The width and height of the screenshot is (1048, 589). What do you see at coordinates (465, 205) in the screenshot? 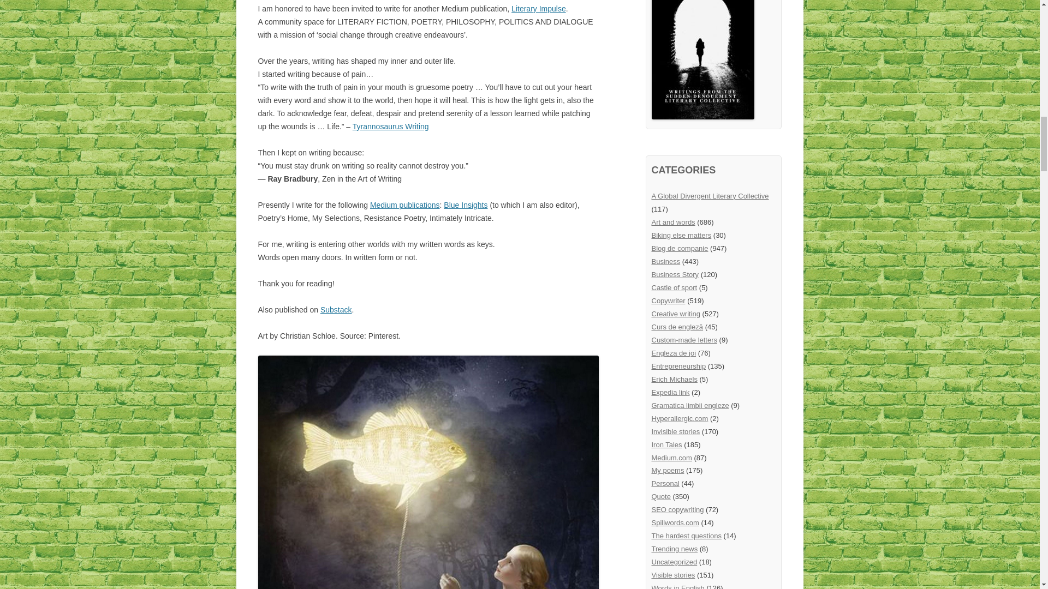
I see `Blue Insights` at bounding box center [465, 205].